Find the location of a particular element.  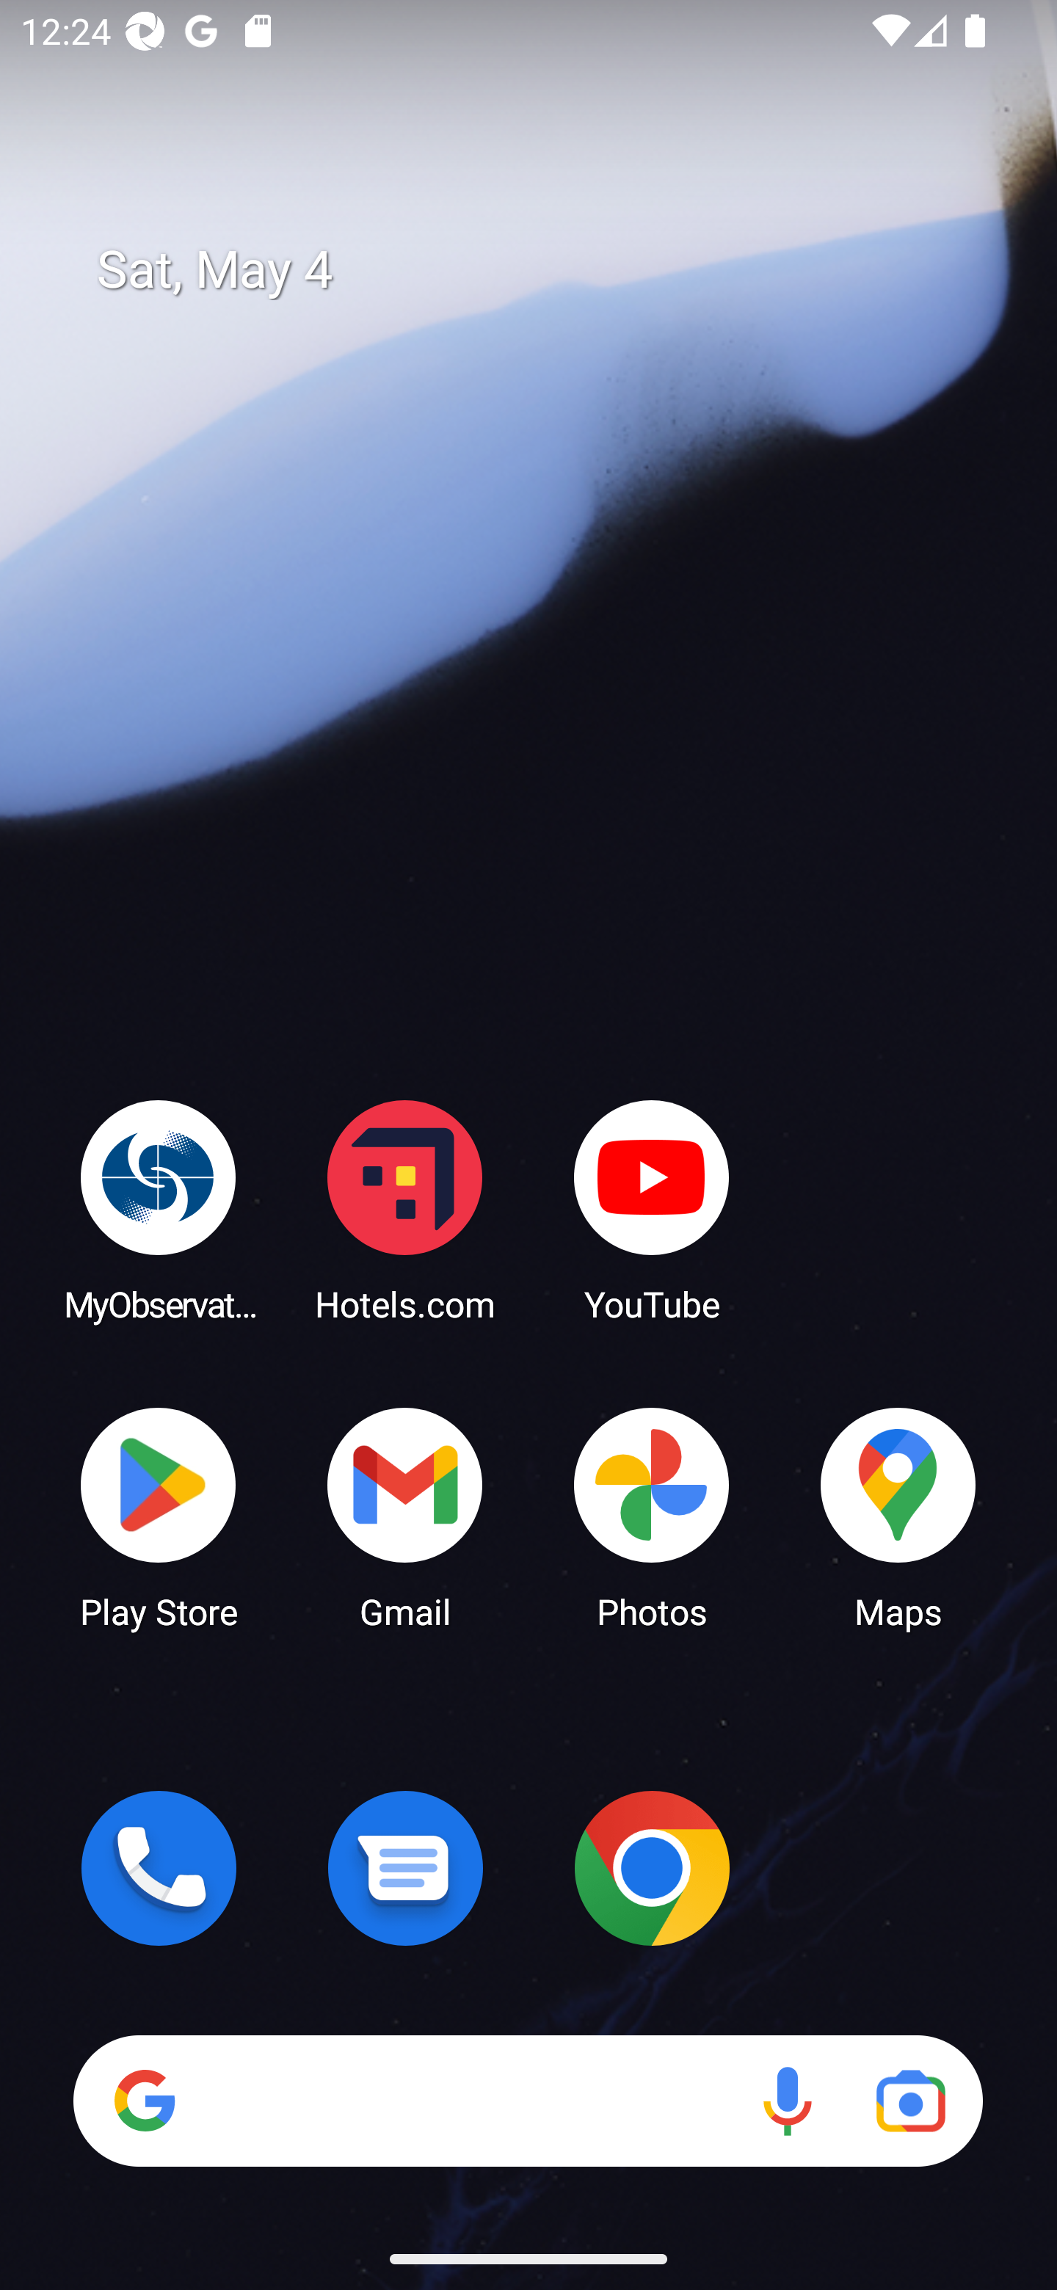

Phone is located at coordinates (159, 1868).